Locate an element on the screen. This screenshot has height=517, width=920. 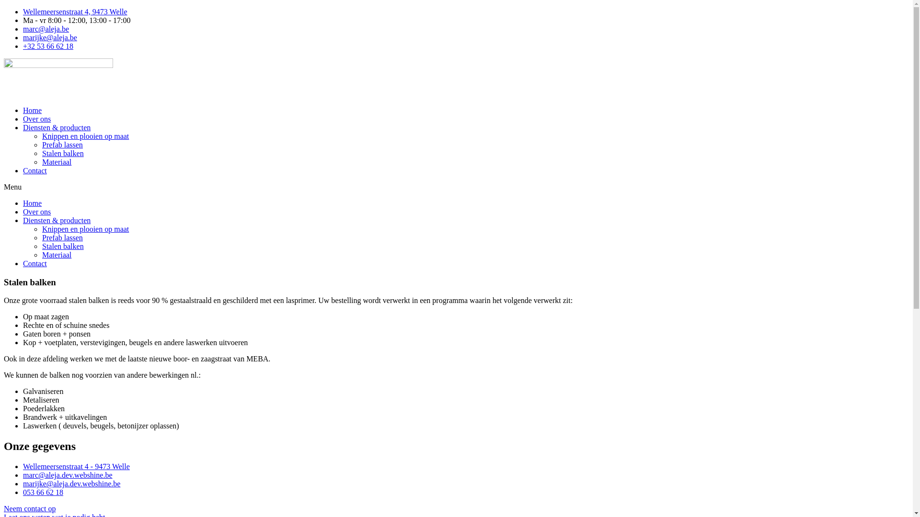
Wellemeersenstraat 4 - 9473 Welle is located at coordinates (77, 466).